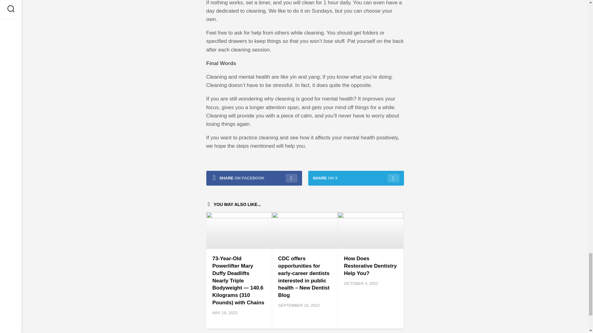 The width and height of the screenshot is (593, 333). I want to click on How Does Restorative Dentistry Help You?, so click(370, 266).